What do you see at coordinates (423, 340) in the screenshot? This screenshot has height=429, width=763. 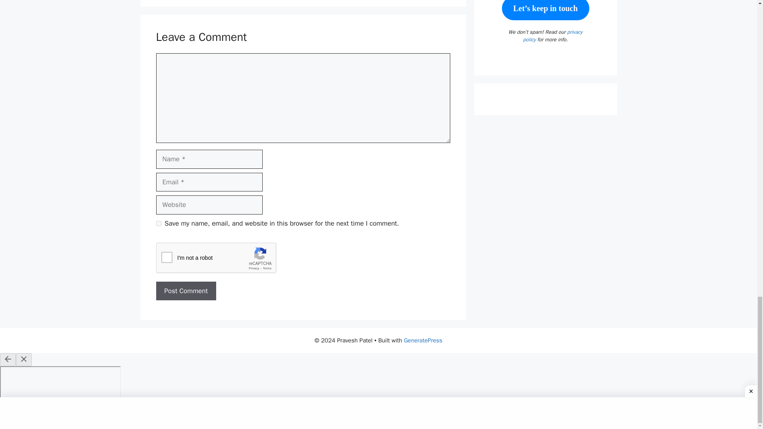 I see `GeneratePress` at bounding box center [423, 340].